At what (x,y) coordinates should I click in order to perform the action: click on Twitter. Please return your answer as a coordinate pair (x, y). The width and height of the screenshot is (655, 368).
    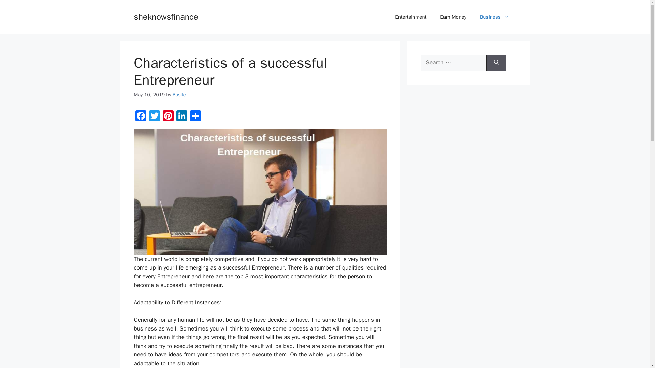
    Looking at the image, I should click on (154, 117).